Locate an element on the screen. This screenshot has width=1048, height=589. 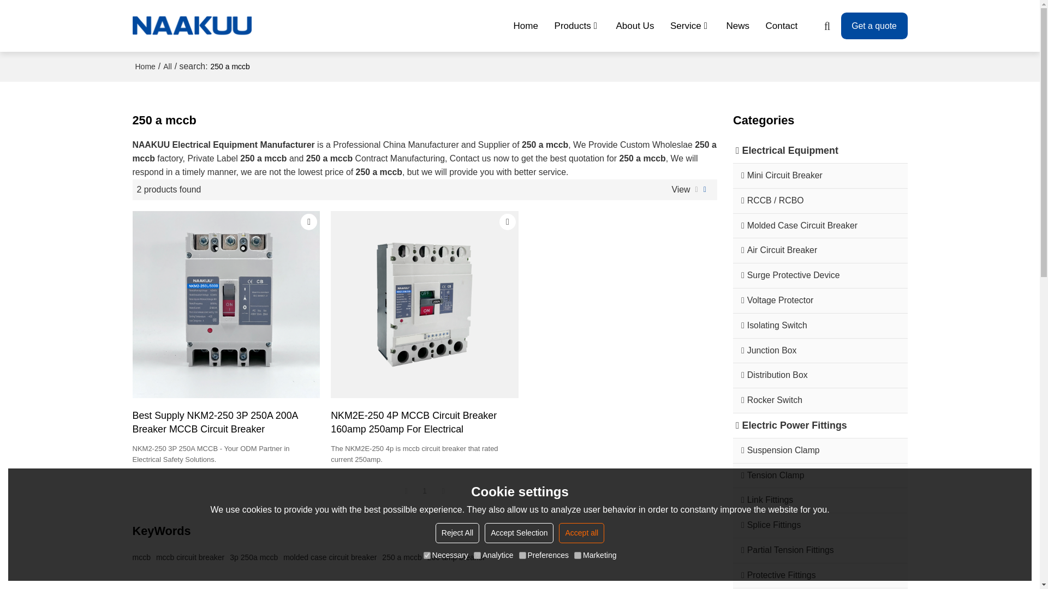
on is located at coordinates (522, 555).